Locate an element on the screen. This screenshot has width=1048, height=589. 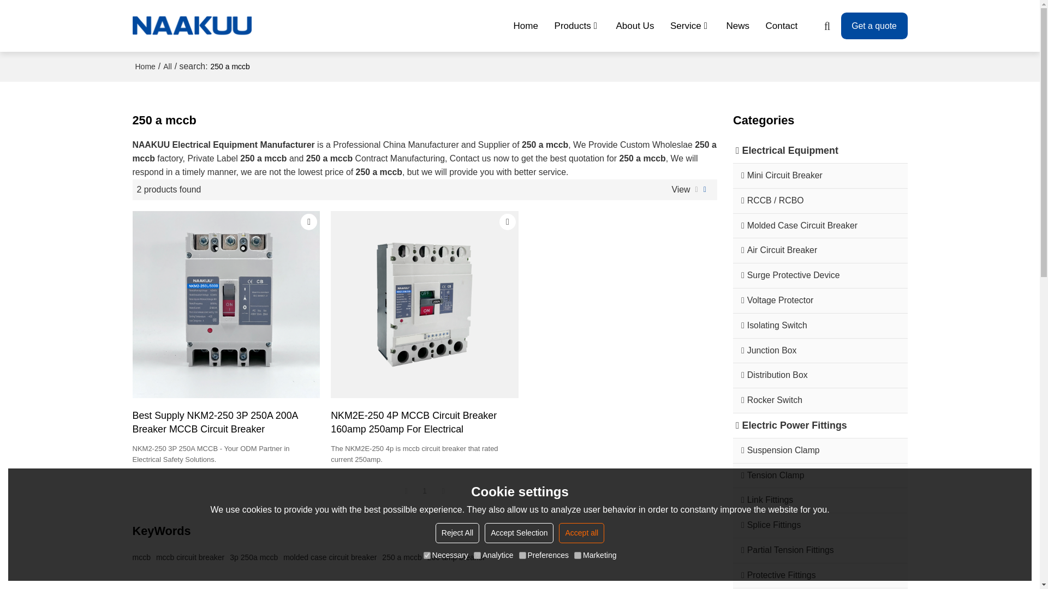
on is located at coordinates (522, 555).